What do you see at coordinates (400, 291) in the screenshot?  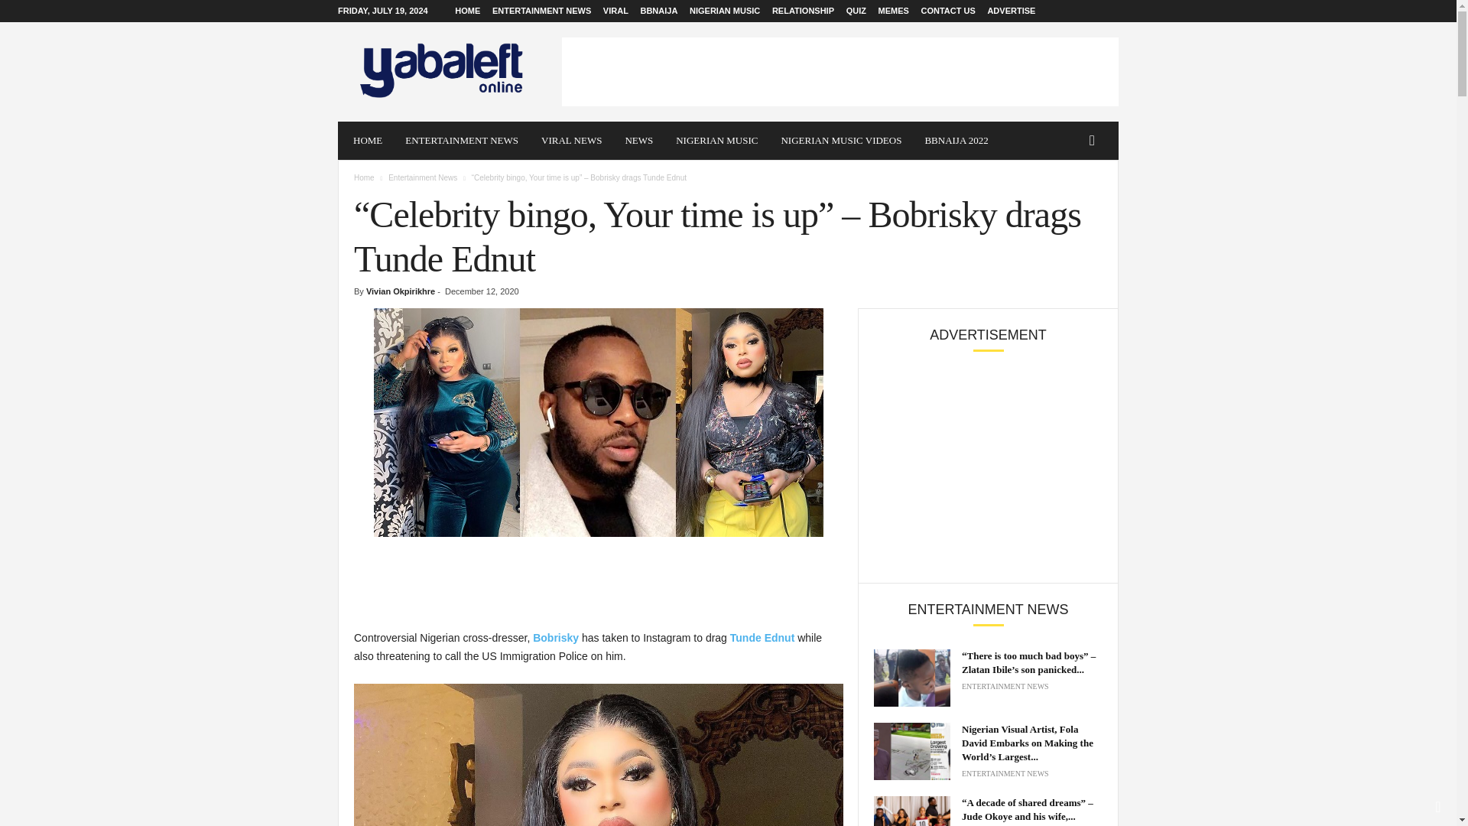 I see `Vivian Okpirikhre` at bounding box center [400, 291].